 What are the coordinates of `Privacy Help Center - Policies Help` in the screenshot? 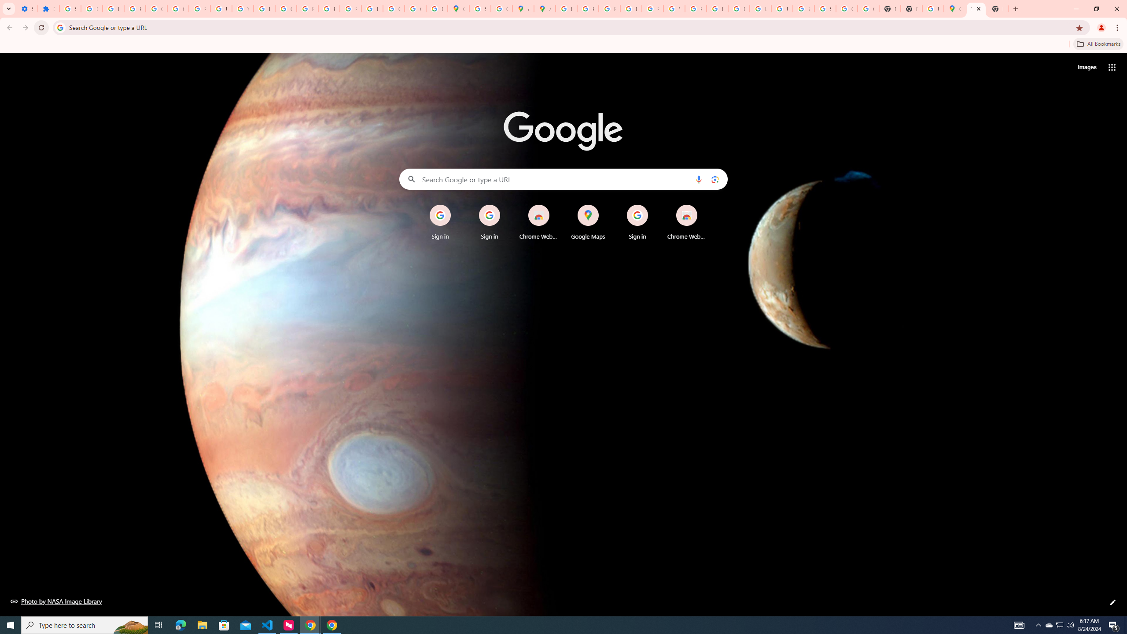 It's located at (307, 9).